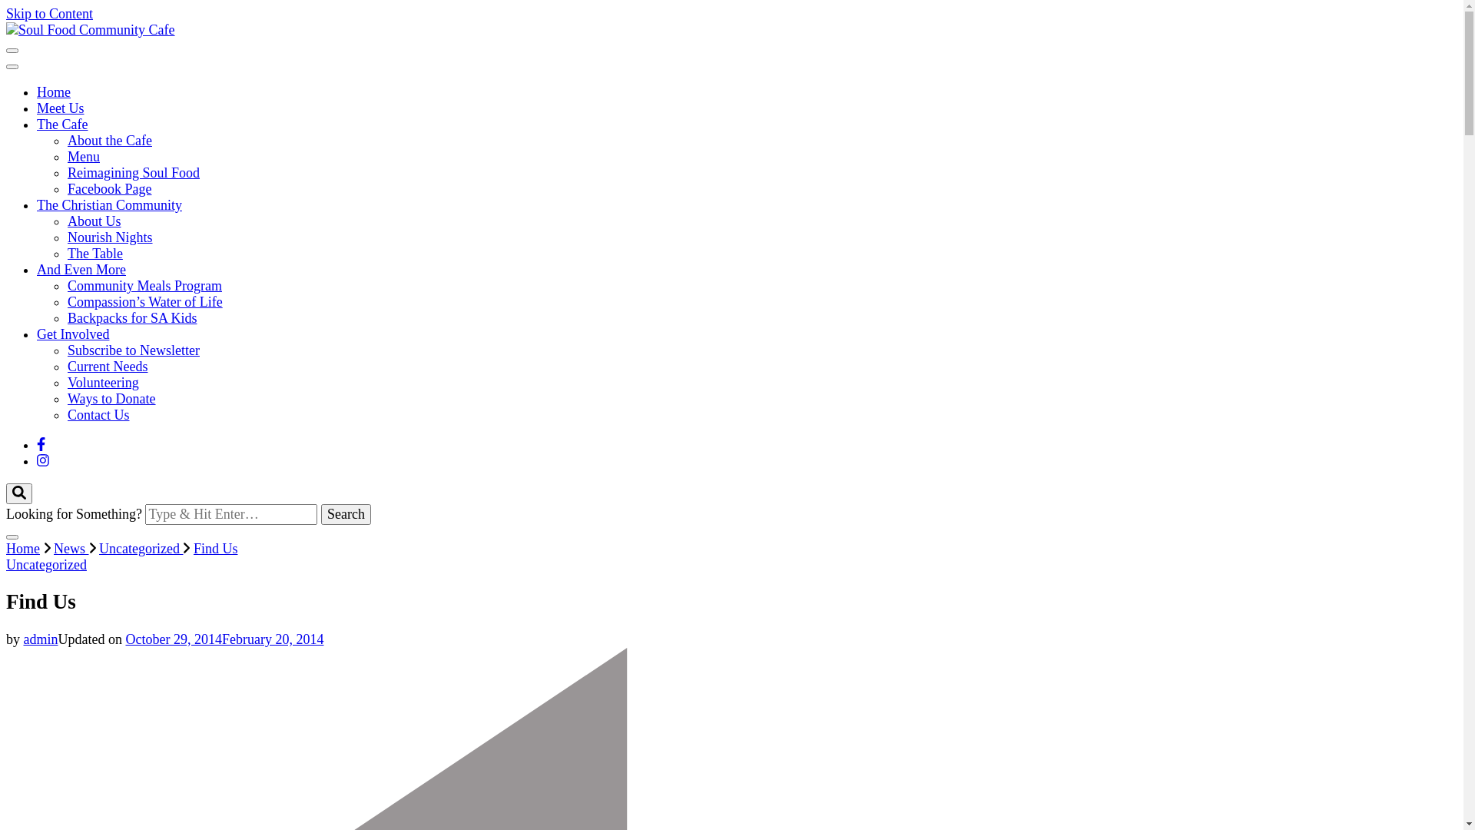 The image size is (1475, 830). I want to click on Soul Food Community Cafe, so click(147, 75).